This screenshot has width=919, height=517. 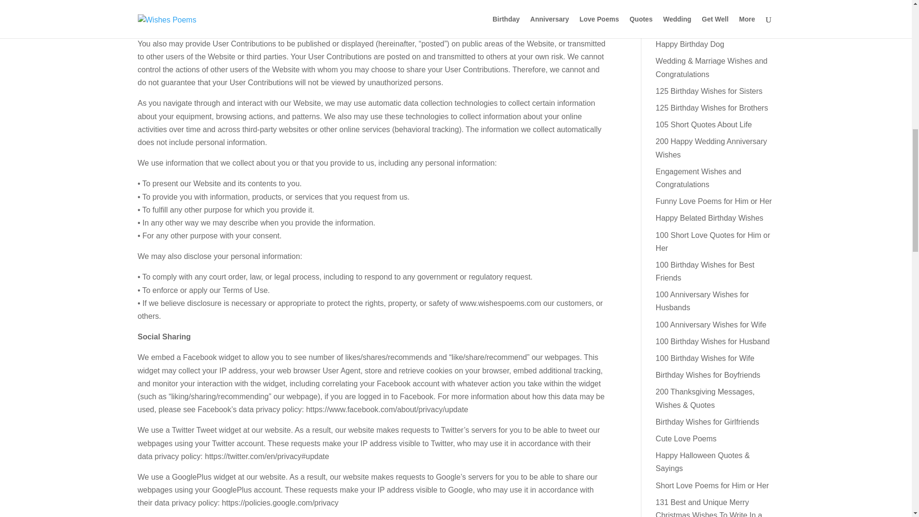 What do you see at coordinates (711, 147) in the screenshot?
I see `200 Happy Wedding Anniversary Wishes` at bounding box center [711, 147].